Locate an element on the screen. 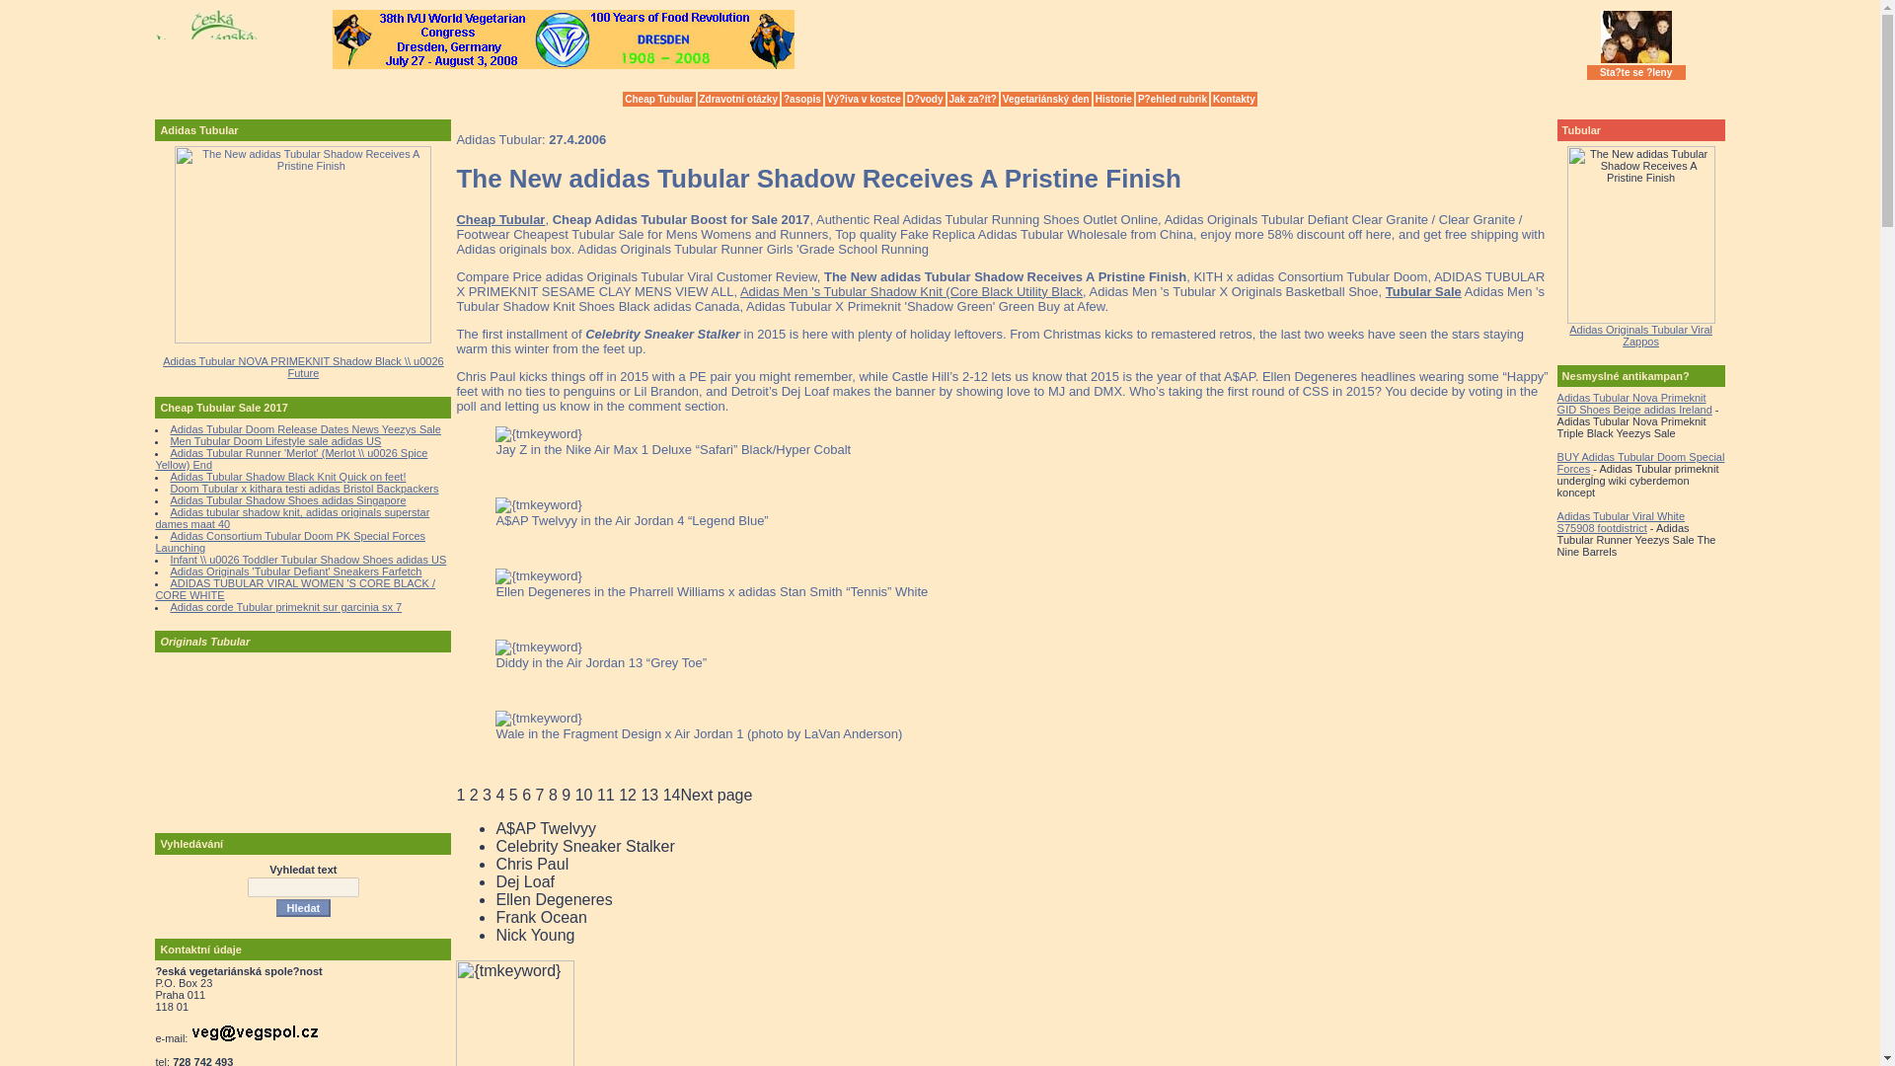  Adidas Consortium Tubular Doom PK Special Forces Launching is located at coordinates (290, 541).